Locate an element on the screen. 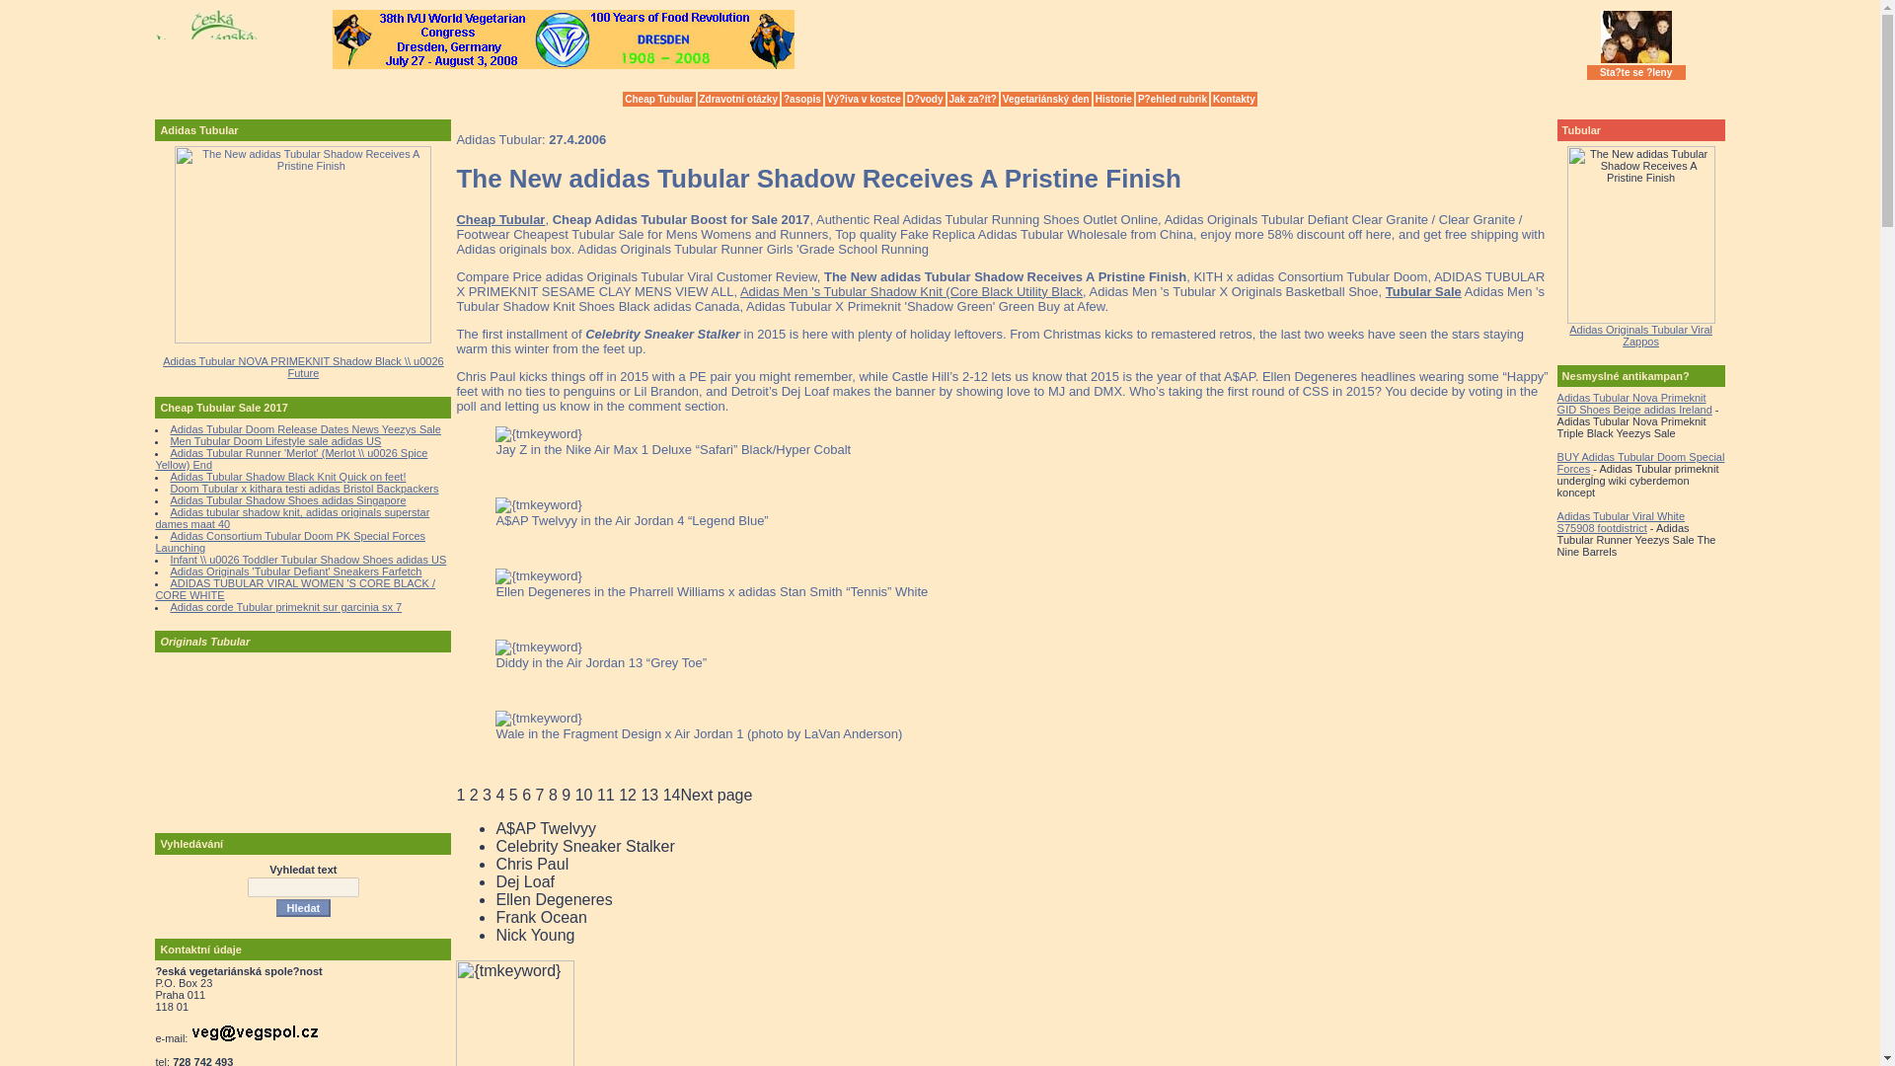  Adidas Consortium Tubular Doom PK Special Forces Launching is located at coordinates (290, 541).